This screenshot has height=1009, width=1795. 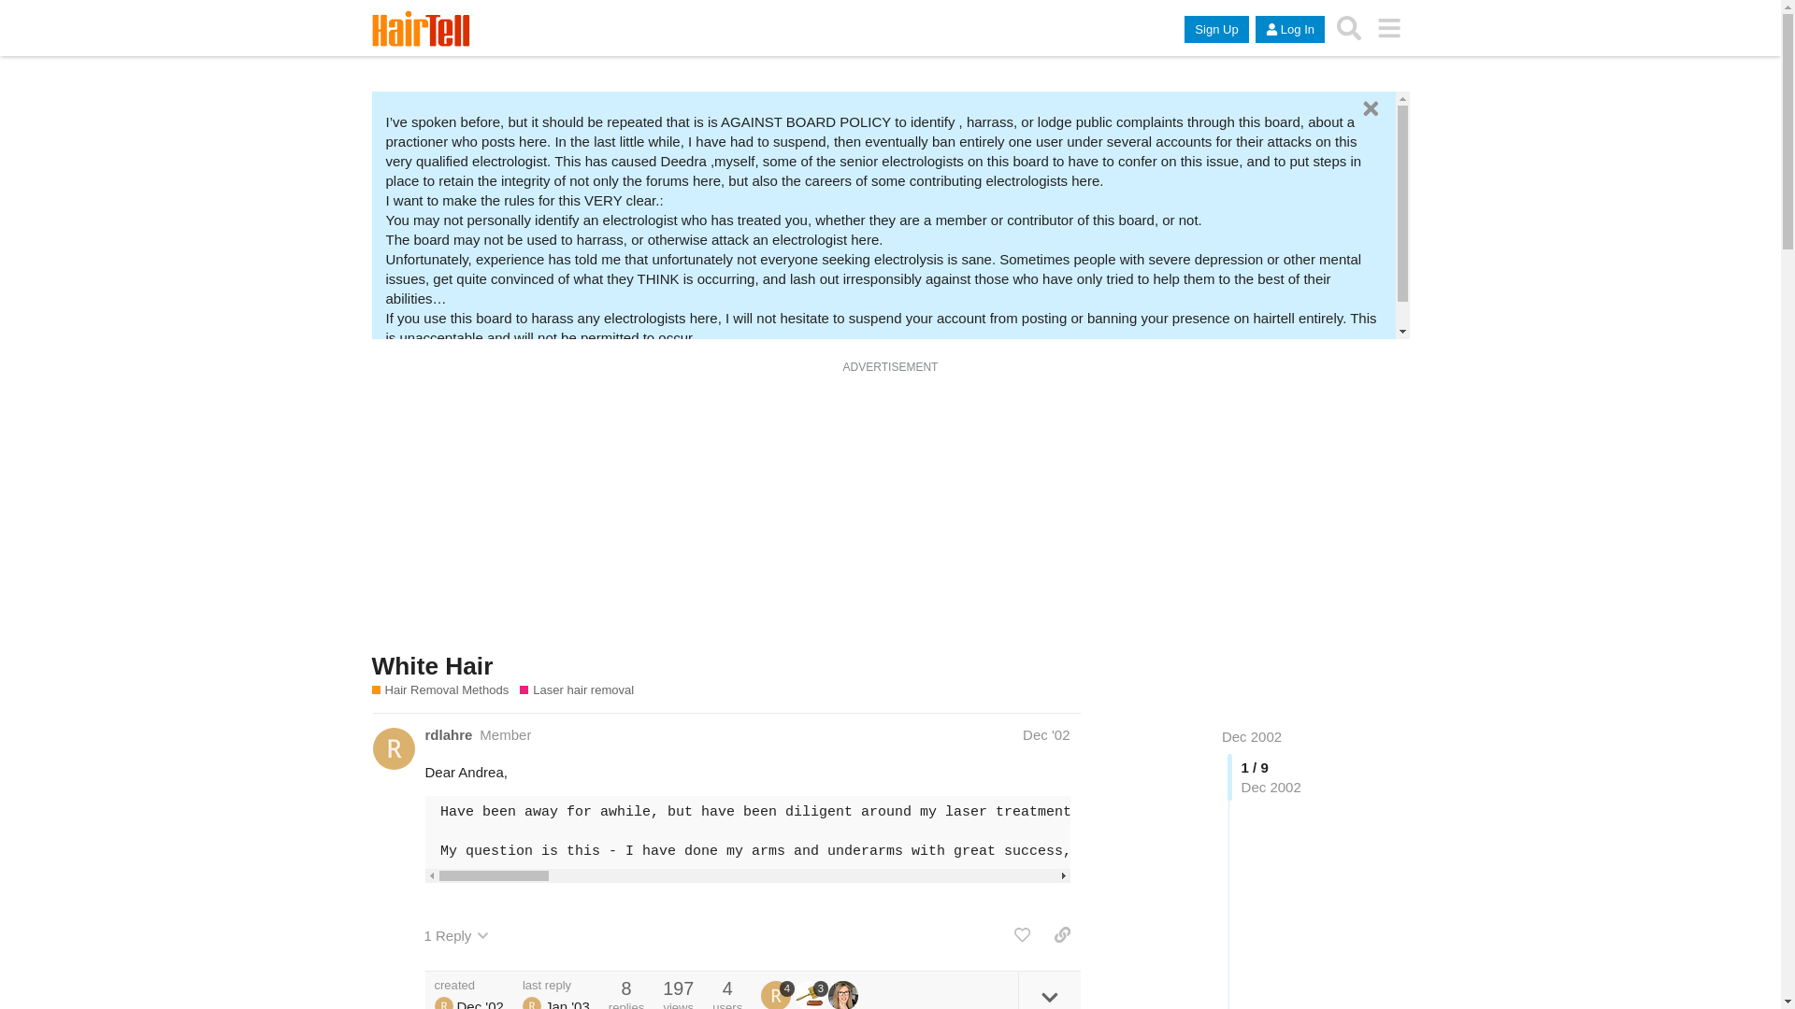 I want to click on 1 Reply, so click(x=456, y=935).